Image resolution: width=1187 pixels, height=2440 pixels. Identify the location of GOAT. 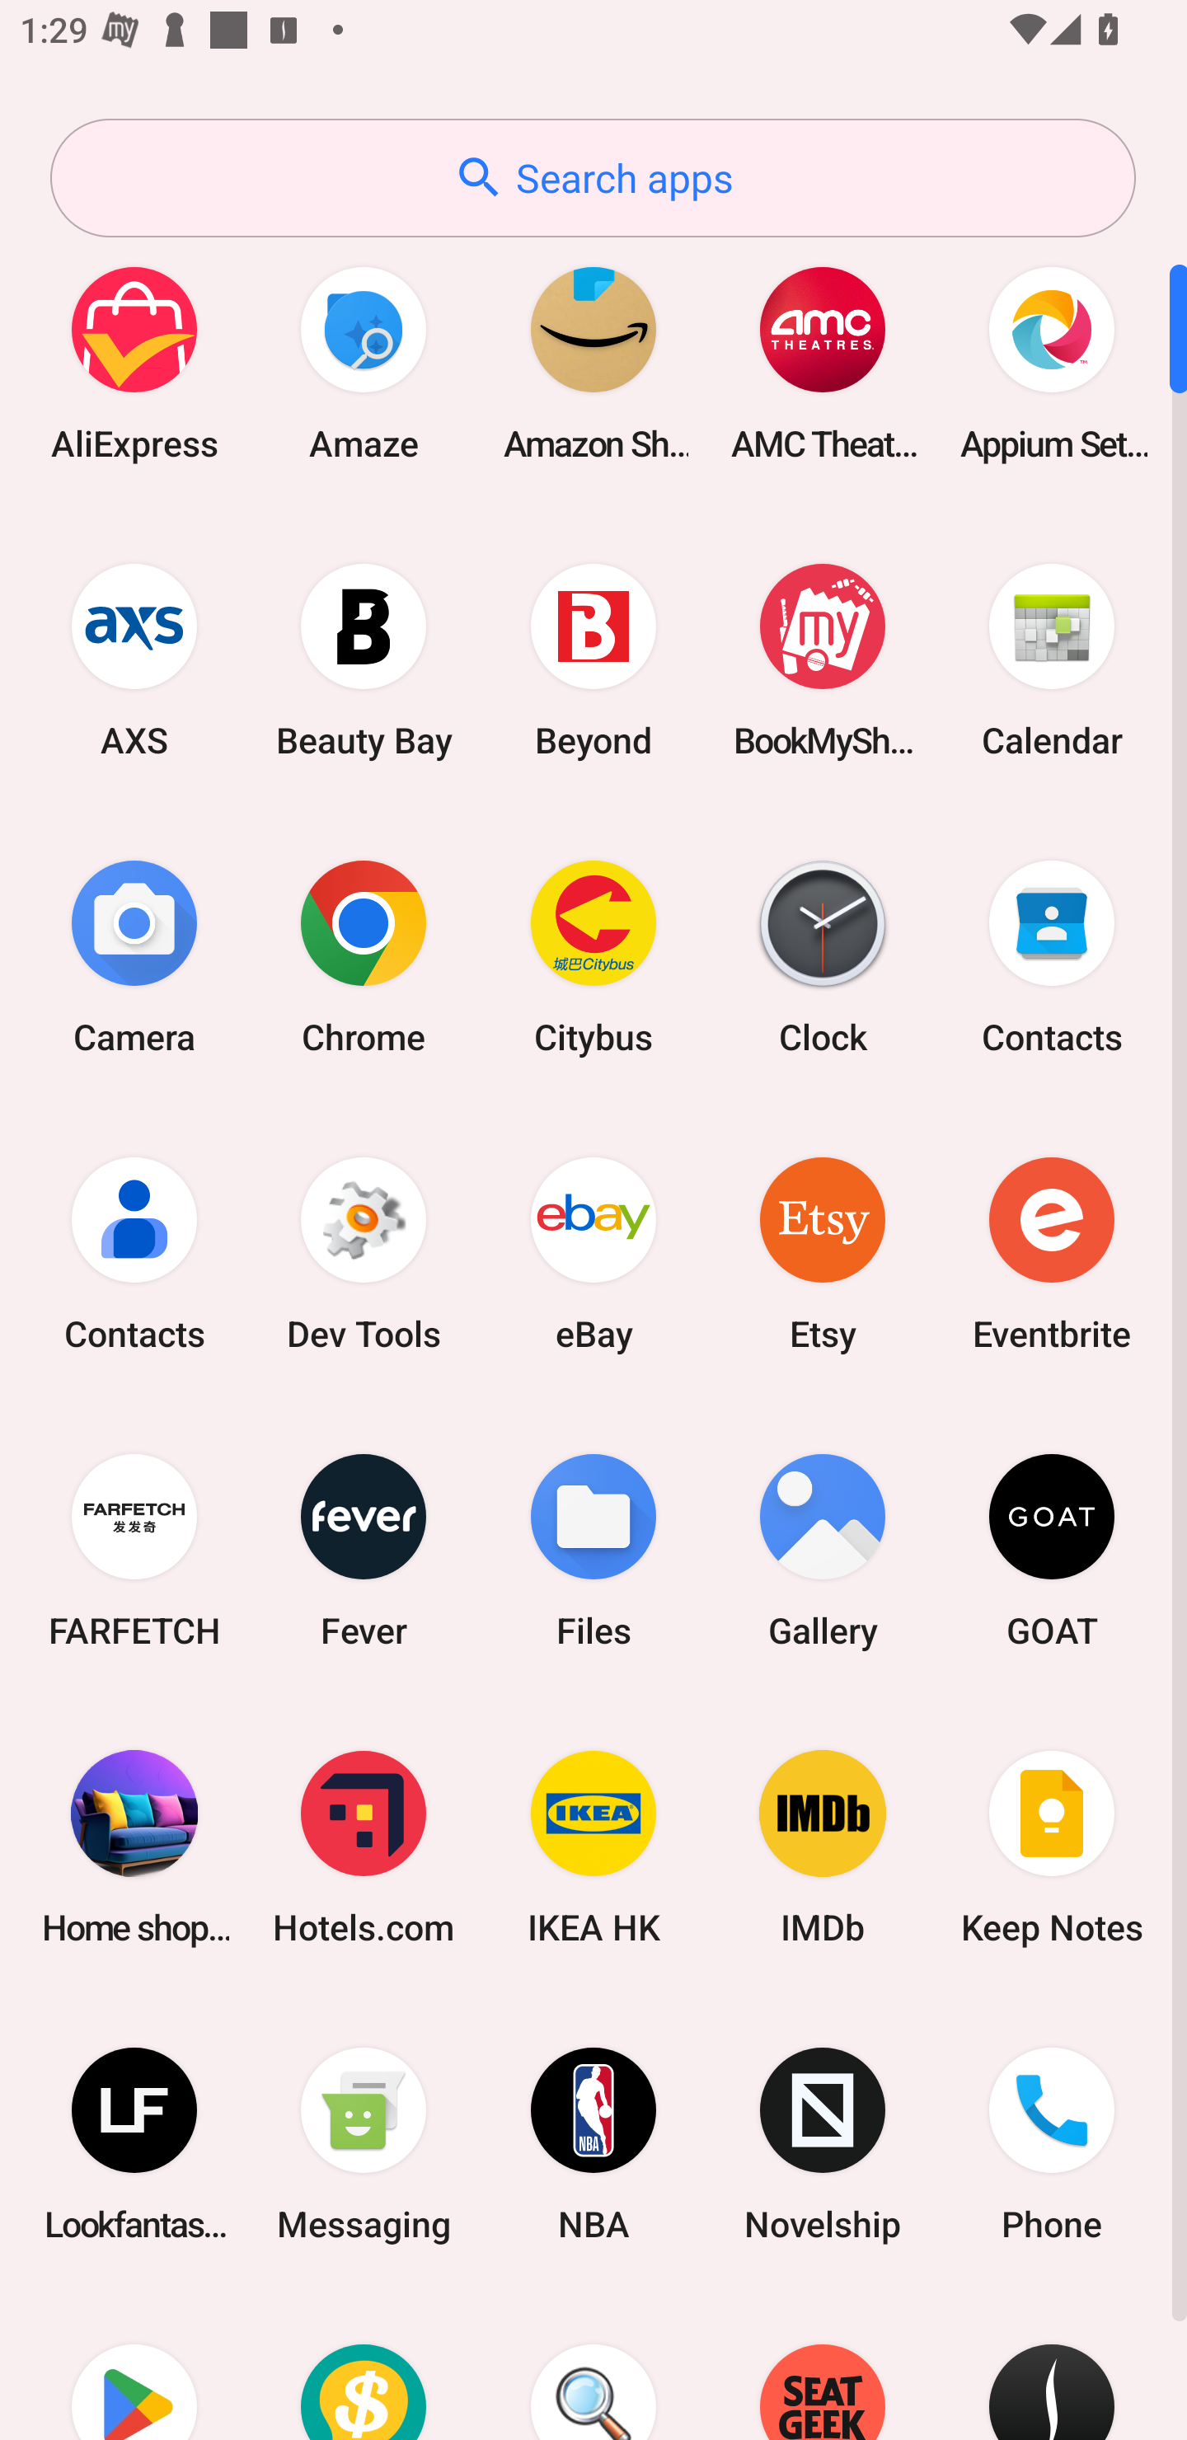
(1052, 1550).